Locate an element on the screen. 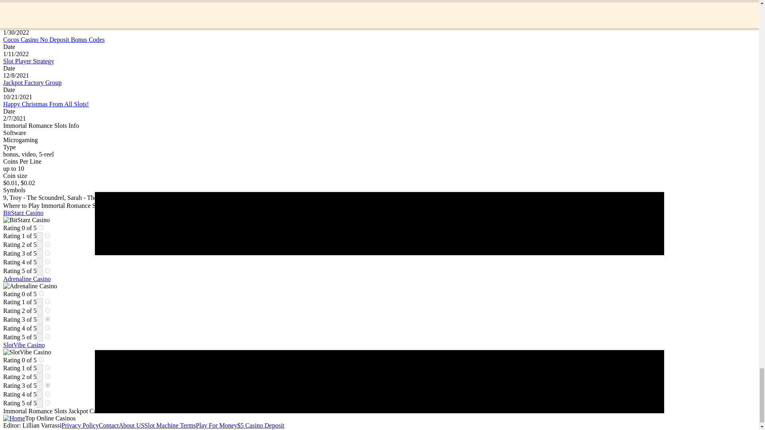 The image size is (765, 430). 0 is located at coordinates (41, 227).